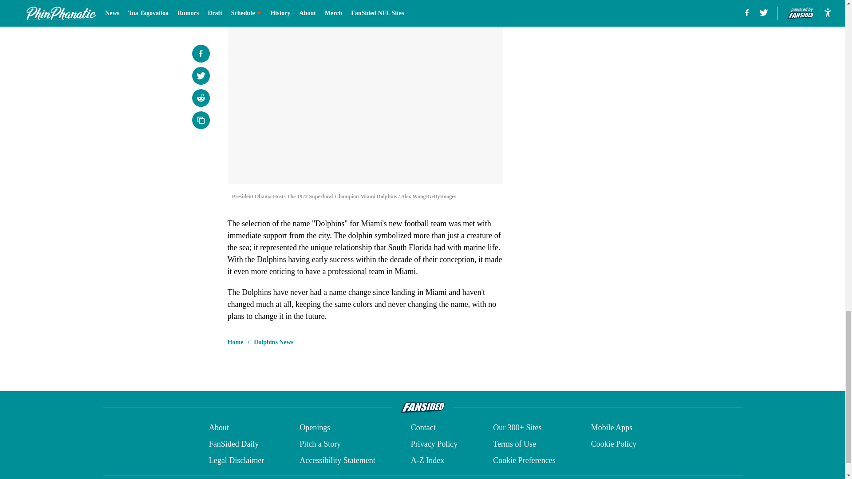 Image resolution: width=852 pixels, height=479 pixels. Describe the element at coordinates (514, 444) in the screenshot. I see `Terms of Use` at that location.